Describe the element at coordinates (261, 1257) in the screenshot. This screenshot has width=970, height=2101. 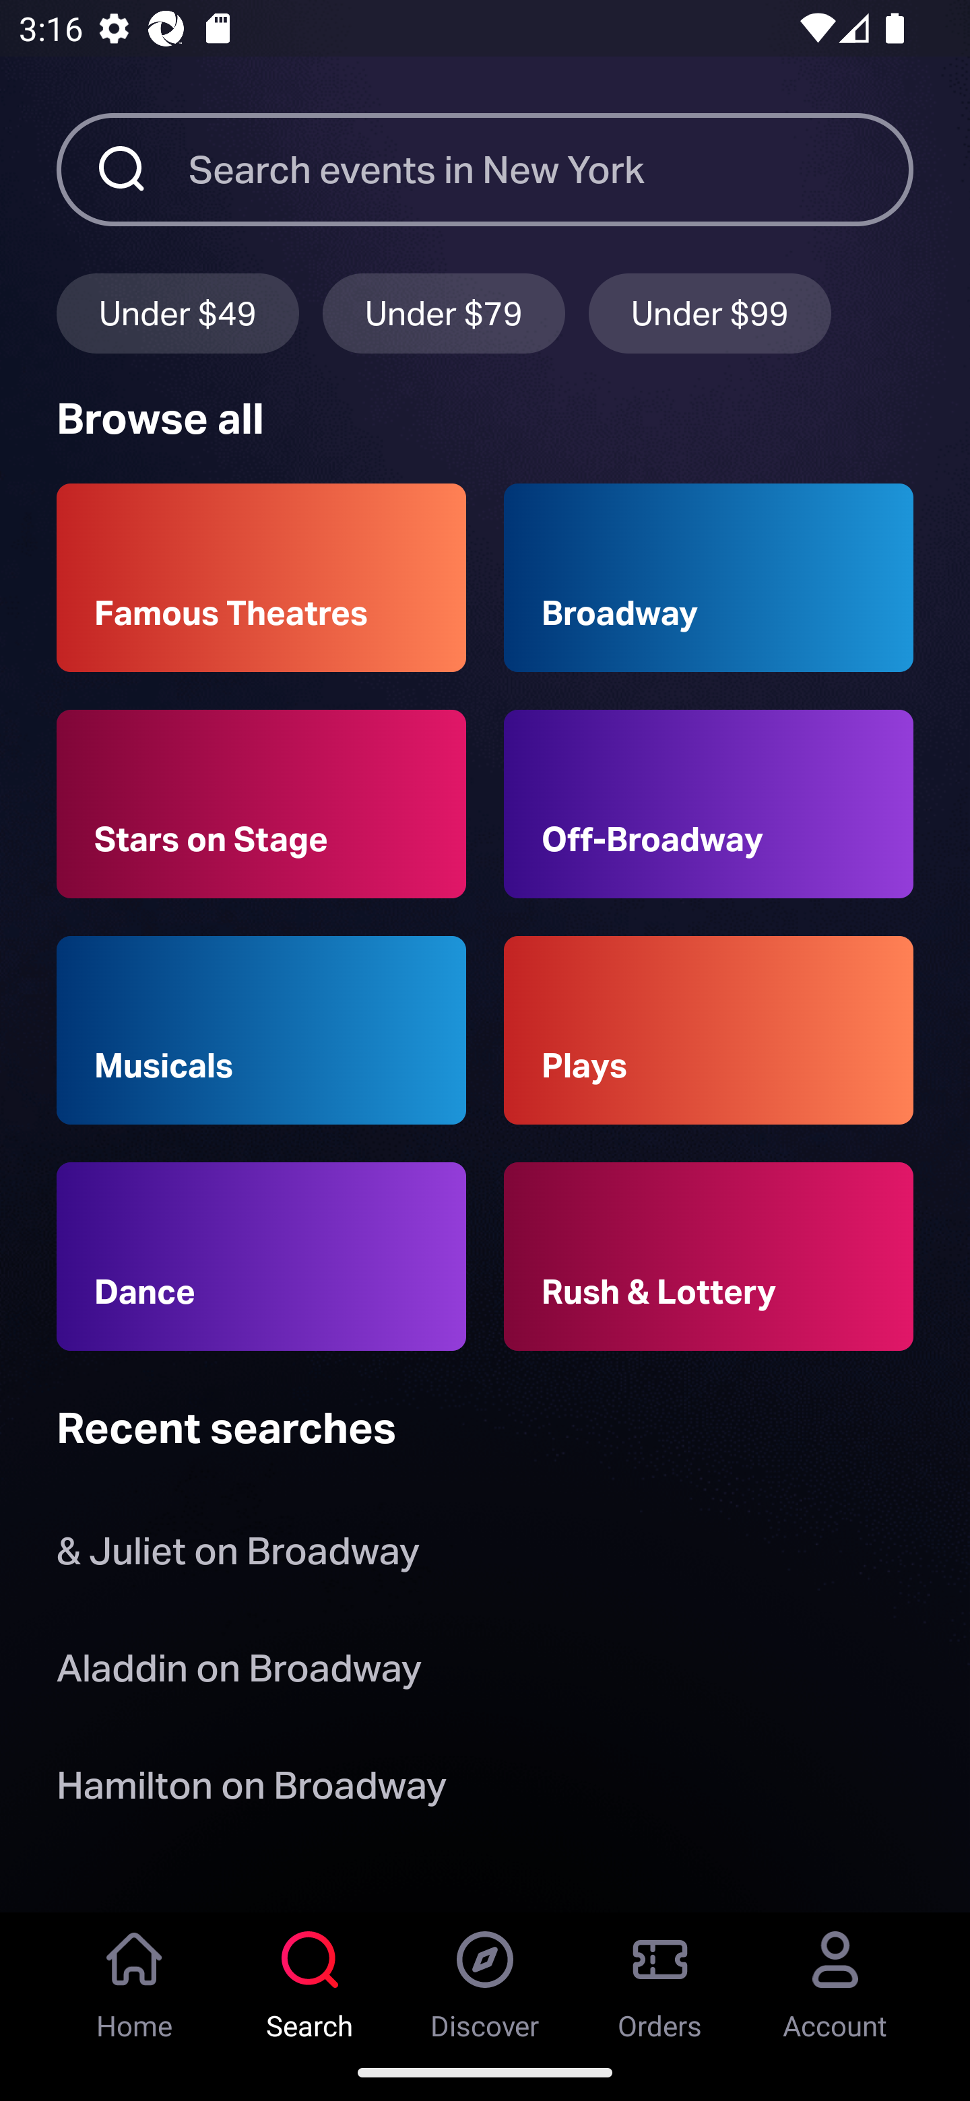
I see `Dance` at that location.